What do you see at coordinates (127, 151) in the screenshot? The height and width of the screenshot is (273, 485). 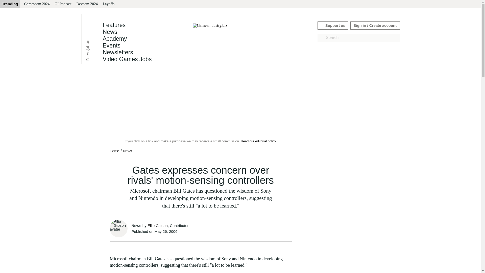 I see `News` at bounding box center [127, 151].